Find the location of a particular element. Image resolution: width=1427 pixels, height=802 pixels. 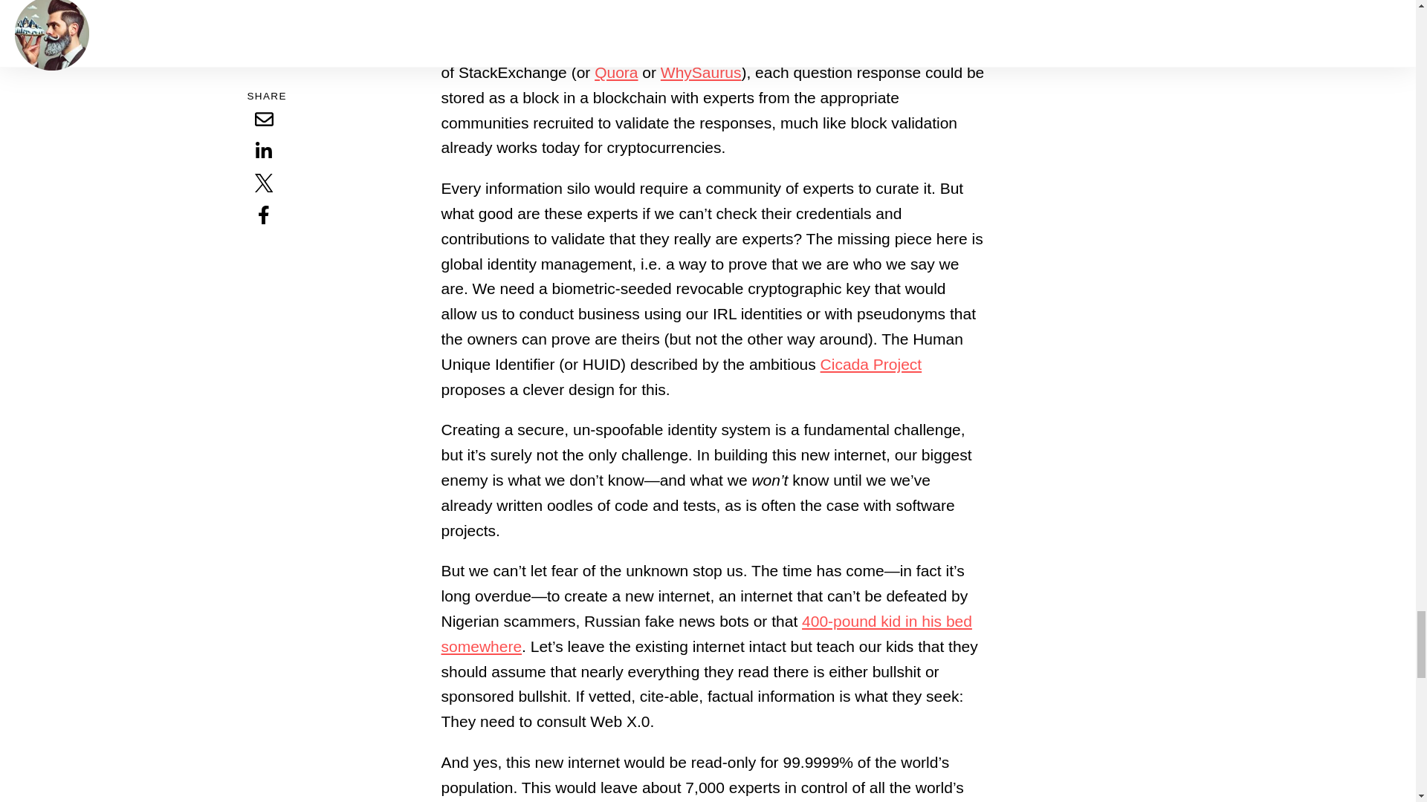

Quora is located at coordinates (616, 73).